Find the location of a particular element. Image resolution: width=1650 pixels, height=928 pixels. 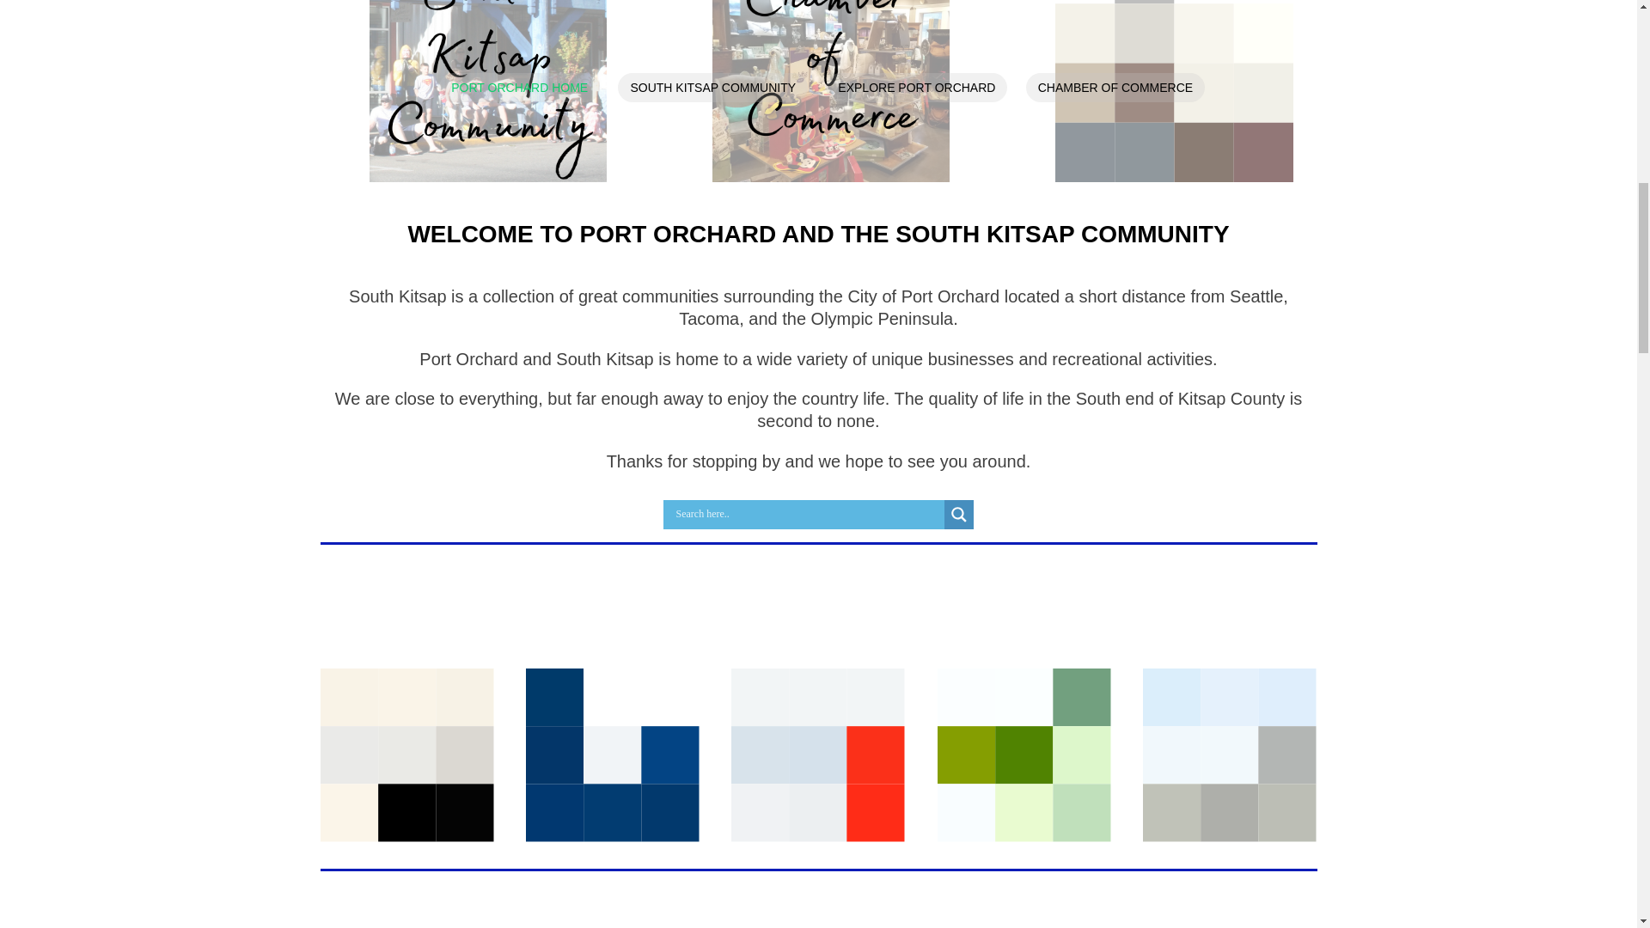

Chamber of Commerce2 is located at coordinates (831, 91).